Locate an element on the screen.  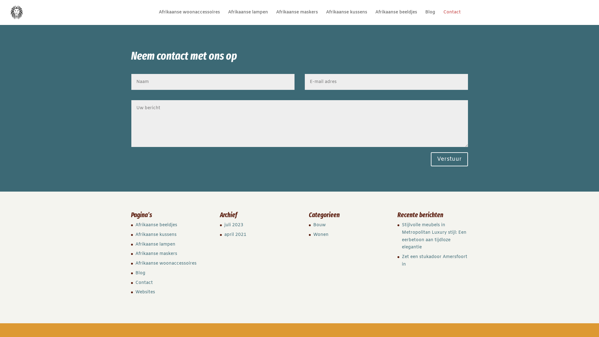
Afrikaanse woonaccessoires is located at coordinates (166, 263).